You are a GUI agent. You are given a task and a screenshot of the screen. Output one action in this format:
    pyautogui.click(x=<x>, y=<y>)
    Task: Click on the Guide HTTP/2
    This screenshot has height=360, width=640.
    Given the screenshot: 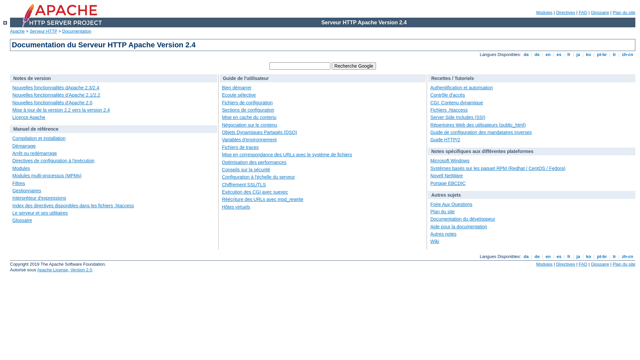 What is the action you would take?
    pyautogui.click(x=445, y=140)
    